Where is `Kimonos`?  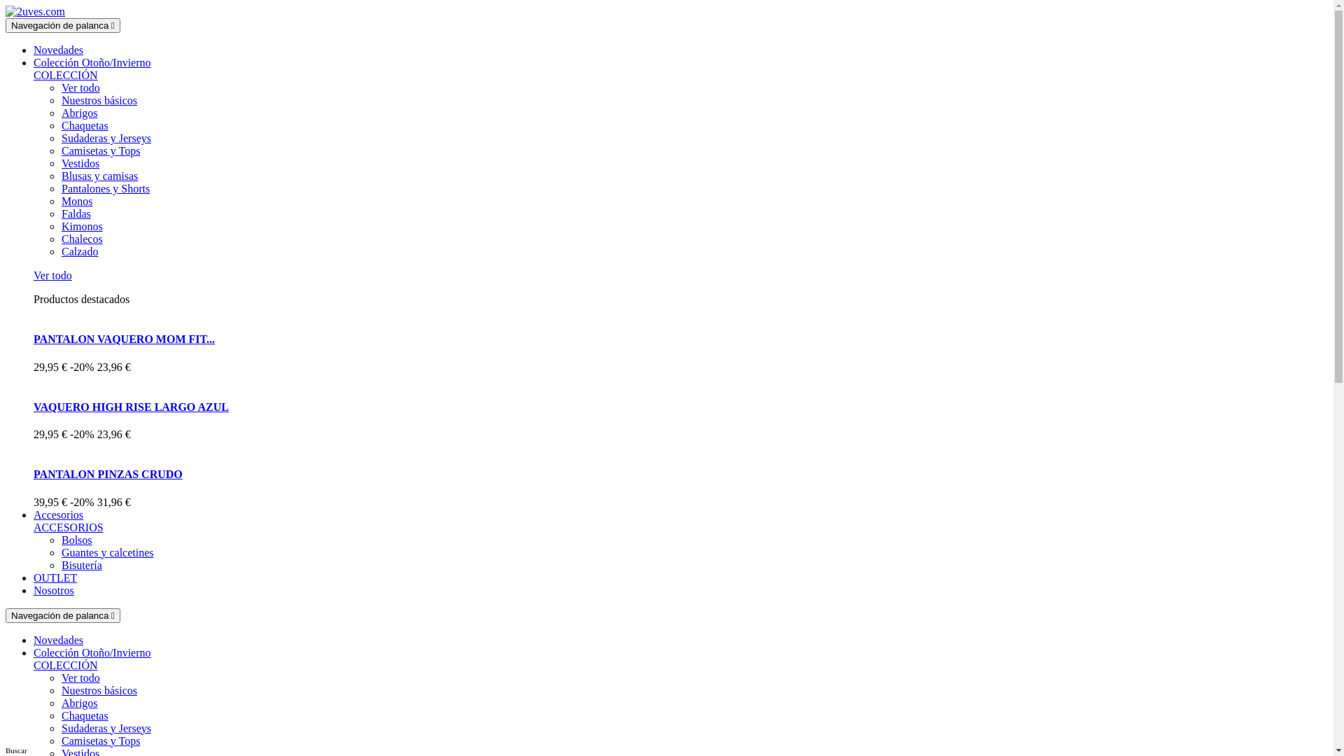
Kimonos is located at coordinates (83, 227).